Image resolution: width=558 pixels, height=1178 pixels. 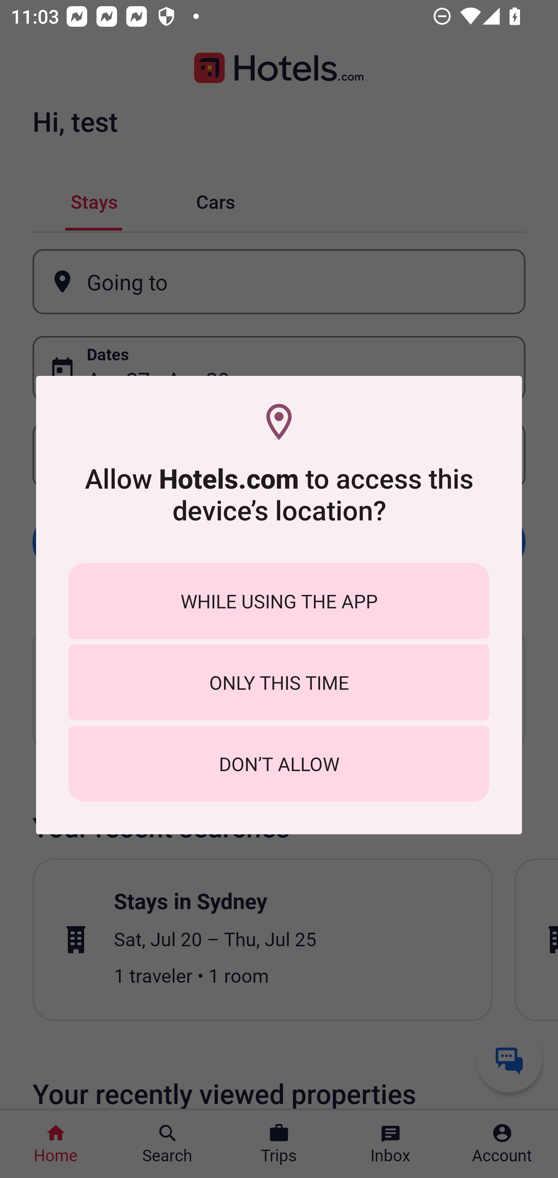 I want to click on ONLY THIS TIME, so click(x=279, y=682).